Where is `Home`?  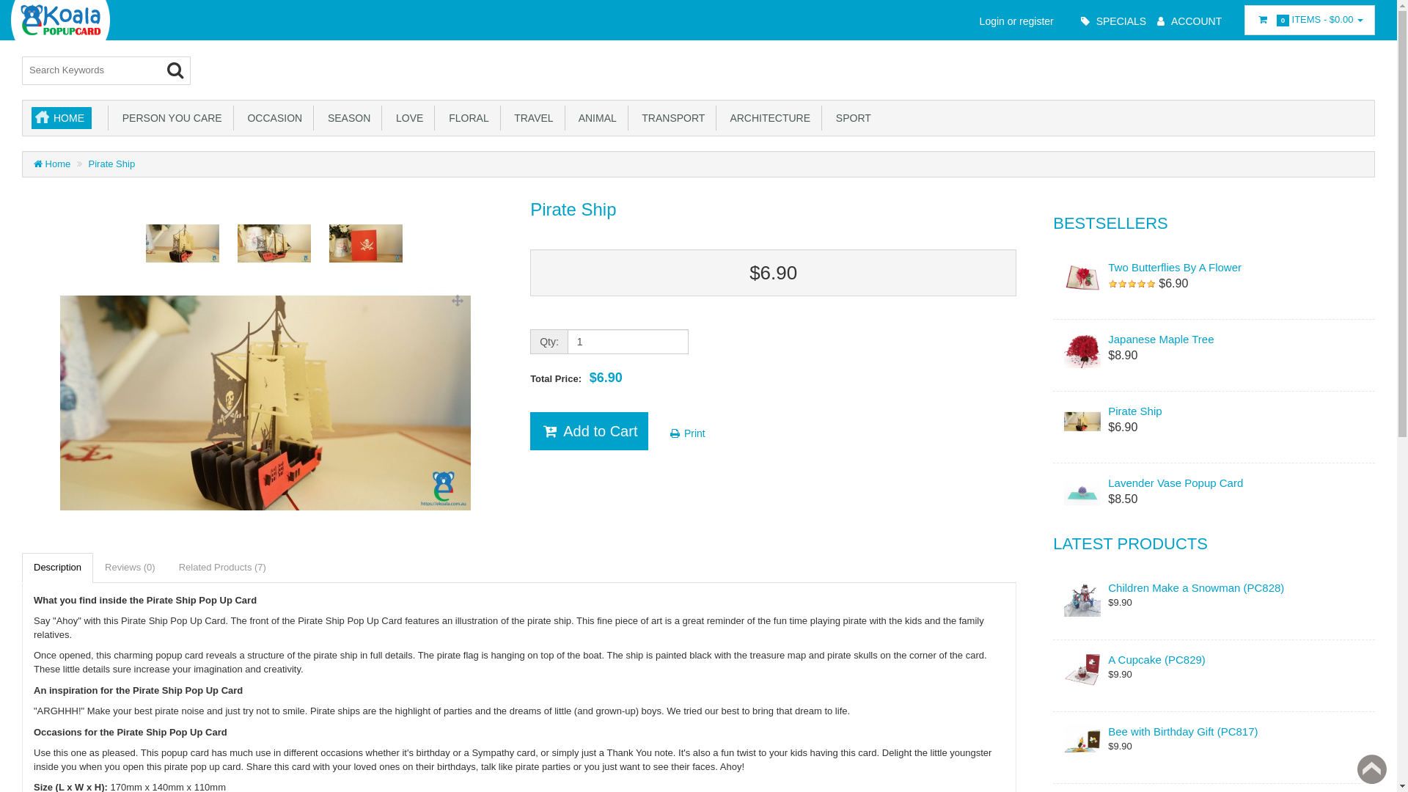
Home is located at coordinates (52, 164).